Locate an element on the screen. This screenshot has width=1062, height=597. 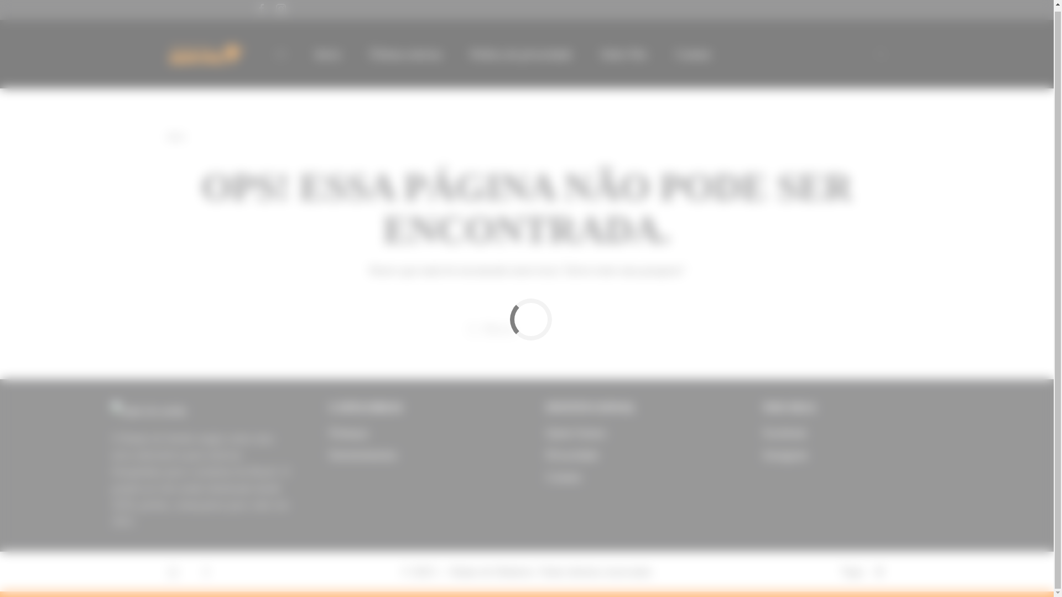
Contato is located at coordinates (693, 54).